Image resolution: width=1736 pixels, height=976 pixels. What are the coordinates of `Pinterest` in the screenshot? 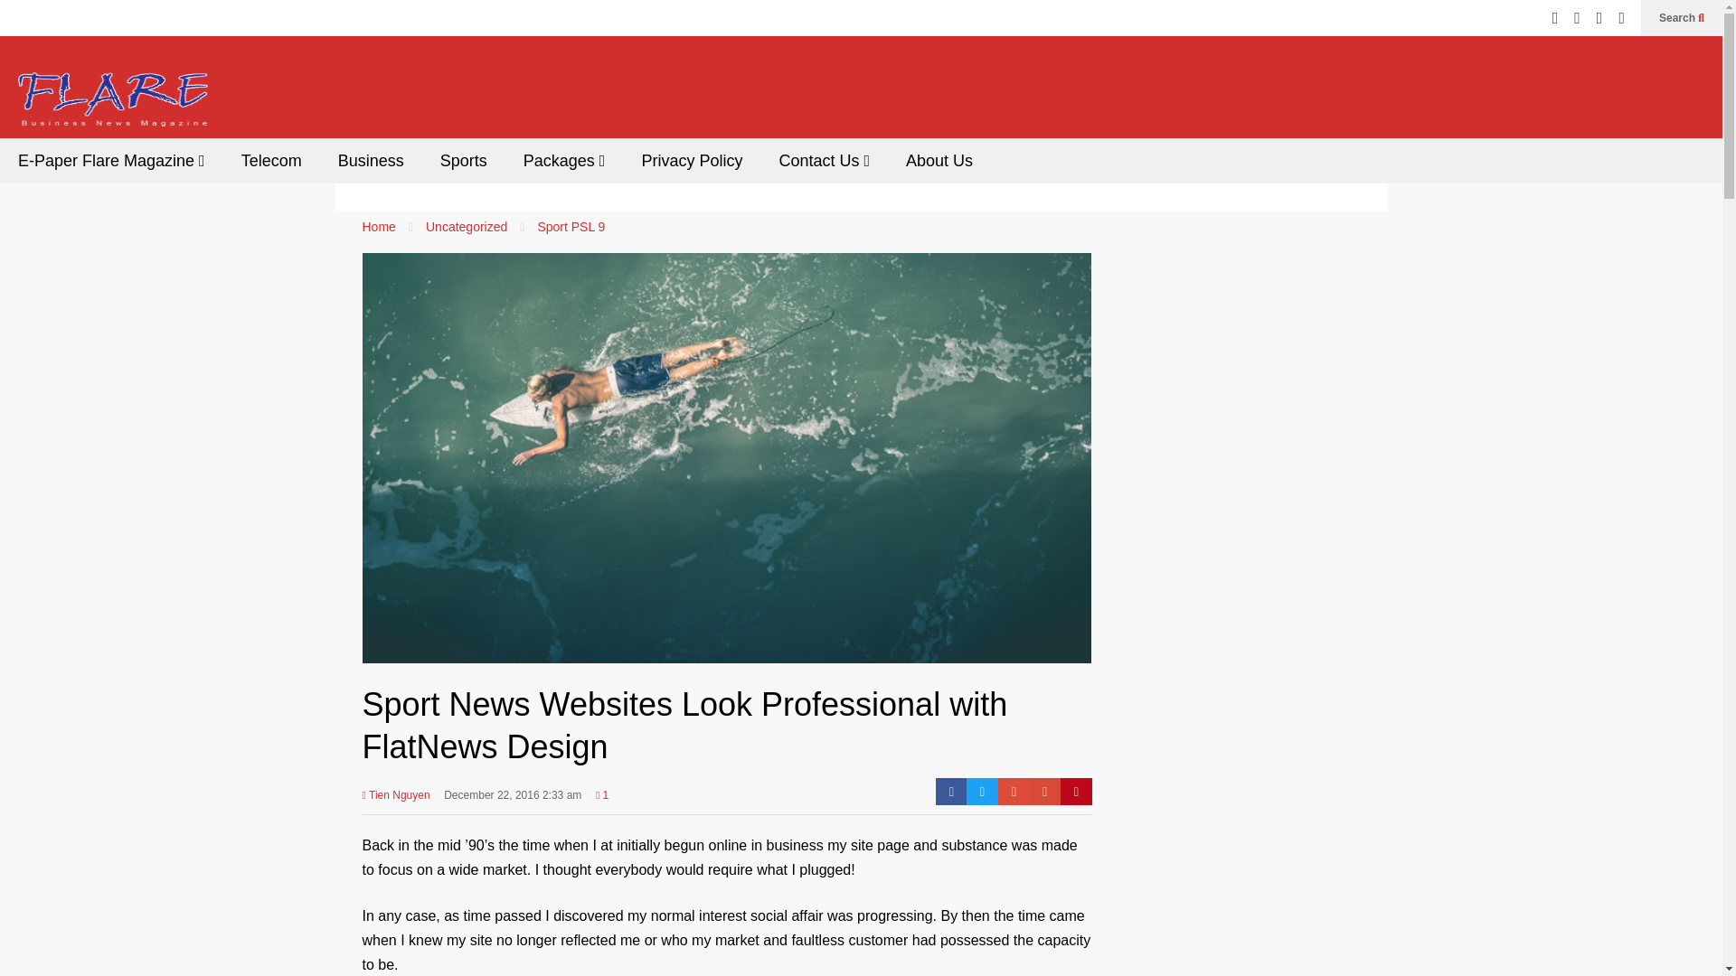 It's located at (1076, 792).